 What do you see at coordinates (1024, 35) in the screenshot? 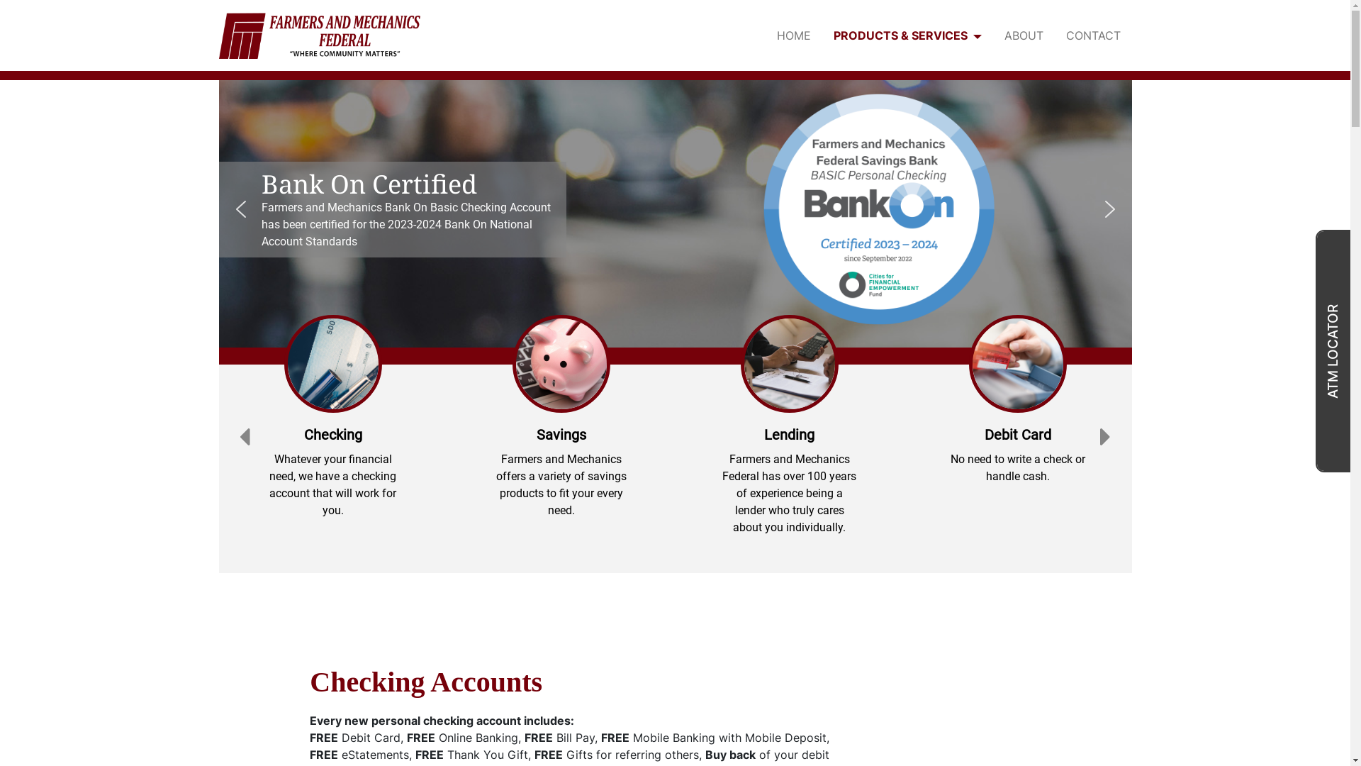
I see `ABOUT` at bounding box center [1024, 35].